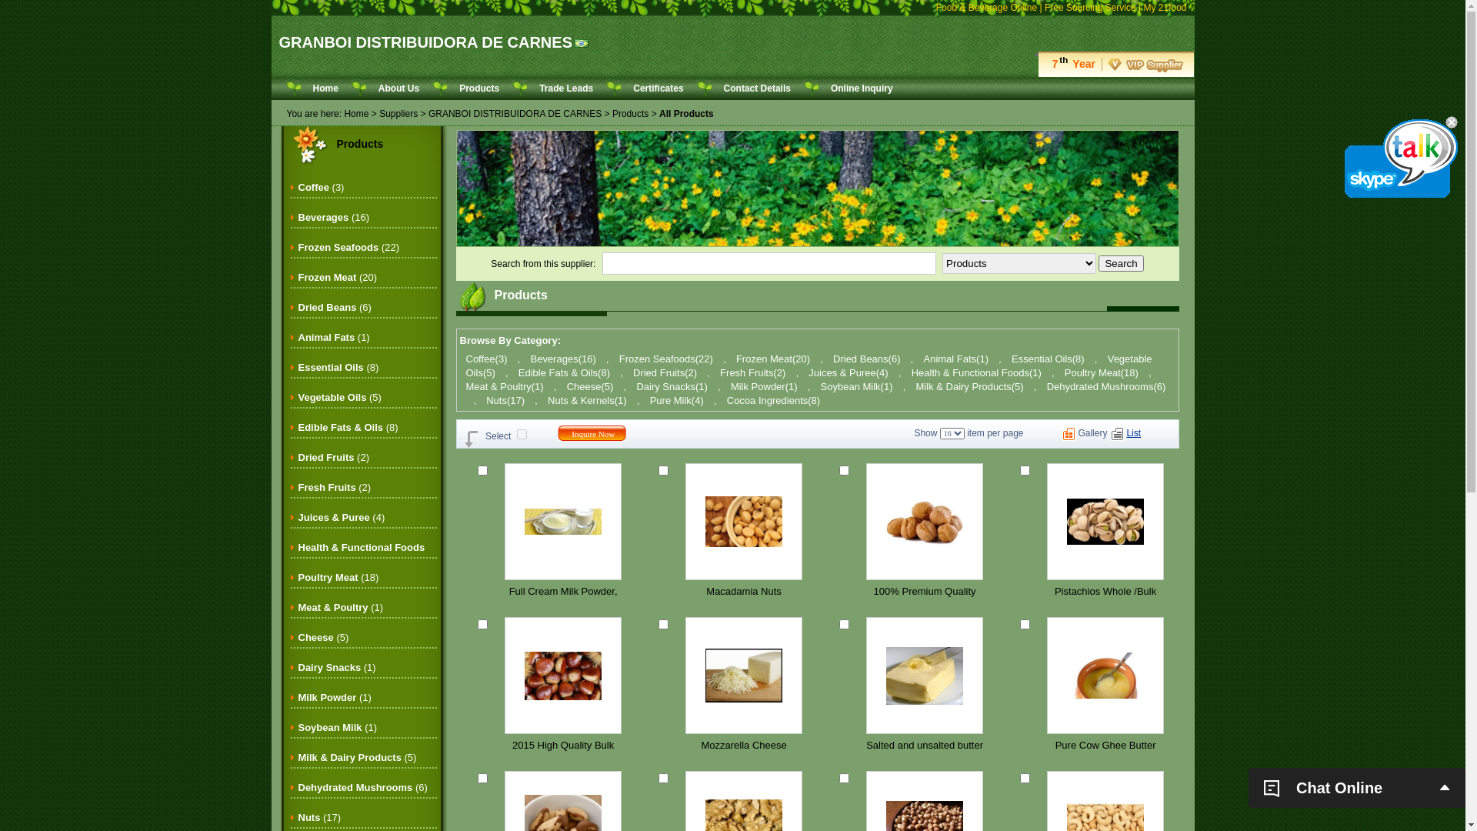 This screenshot has width=1477, height=831. What do you see at coordinates (1121, 263) in the screenshot?
I see `Search` at bounding box center [1121, 263].